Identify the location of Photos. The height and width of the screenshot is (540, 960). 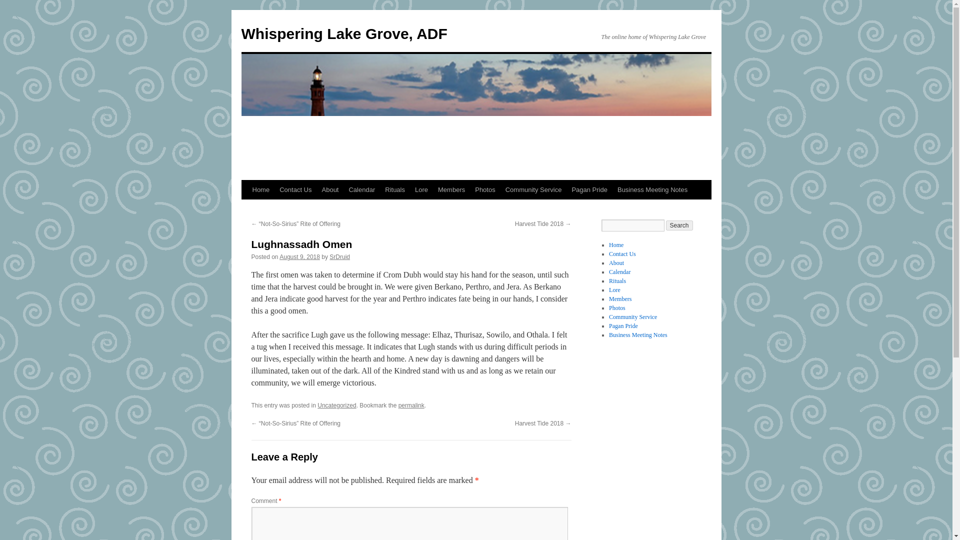
(617, 308).